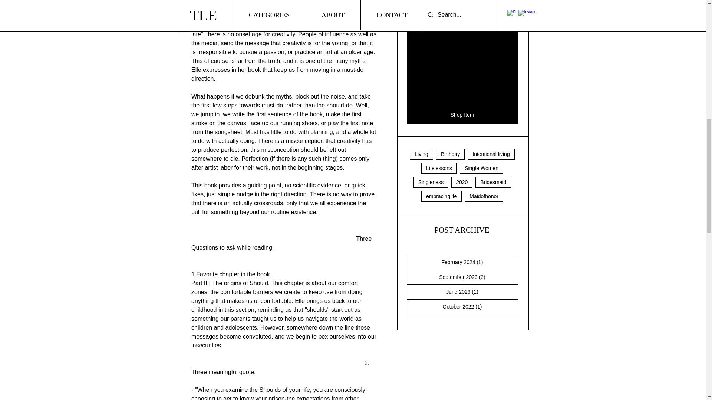 The image size is (712, 400). Describe the element at coordinates (431, 182) in the screenshot. I see `Singleness` at that location.